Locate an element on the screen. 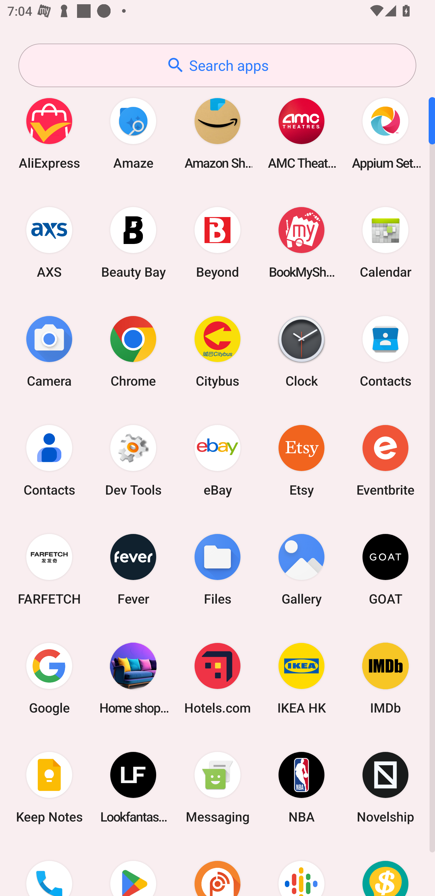 The width and height of the screenshot is (435, 896). AXS is located at coordinates (49, 242).